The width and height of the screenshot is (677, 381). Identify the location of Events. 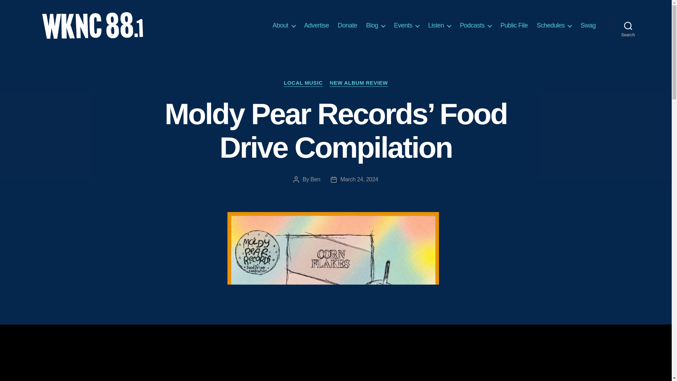
(406, 25).